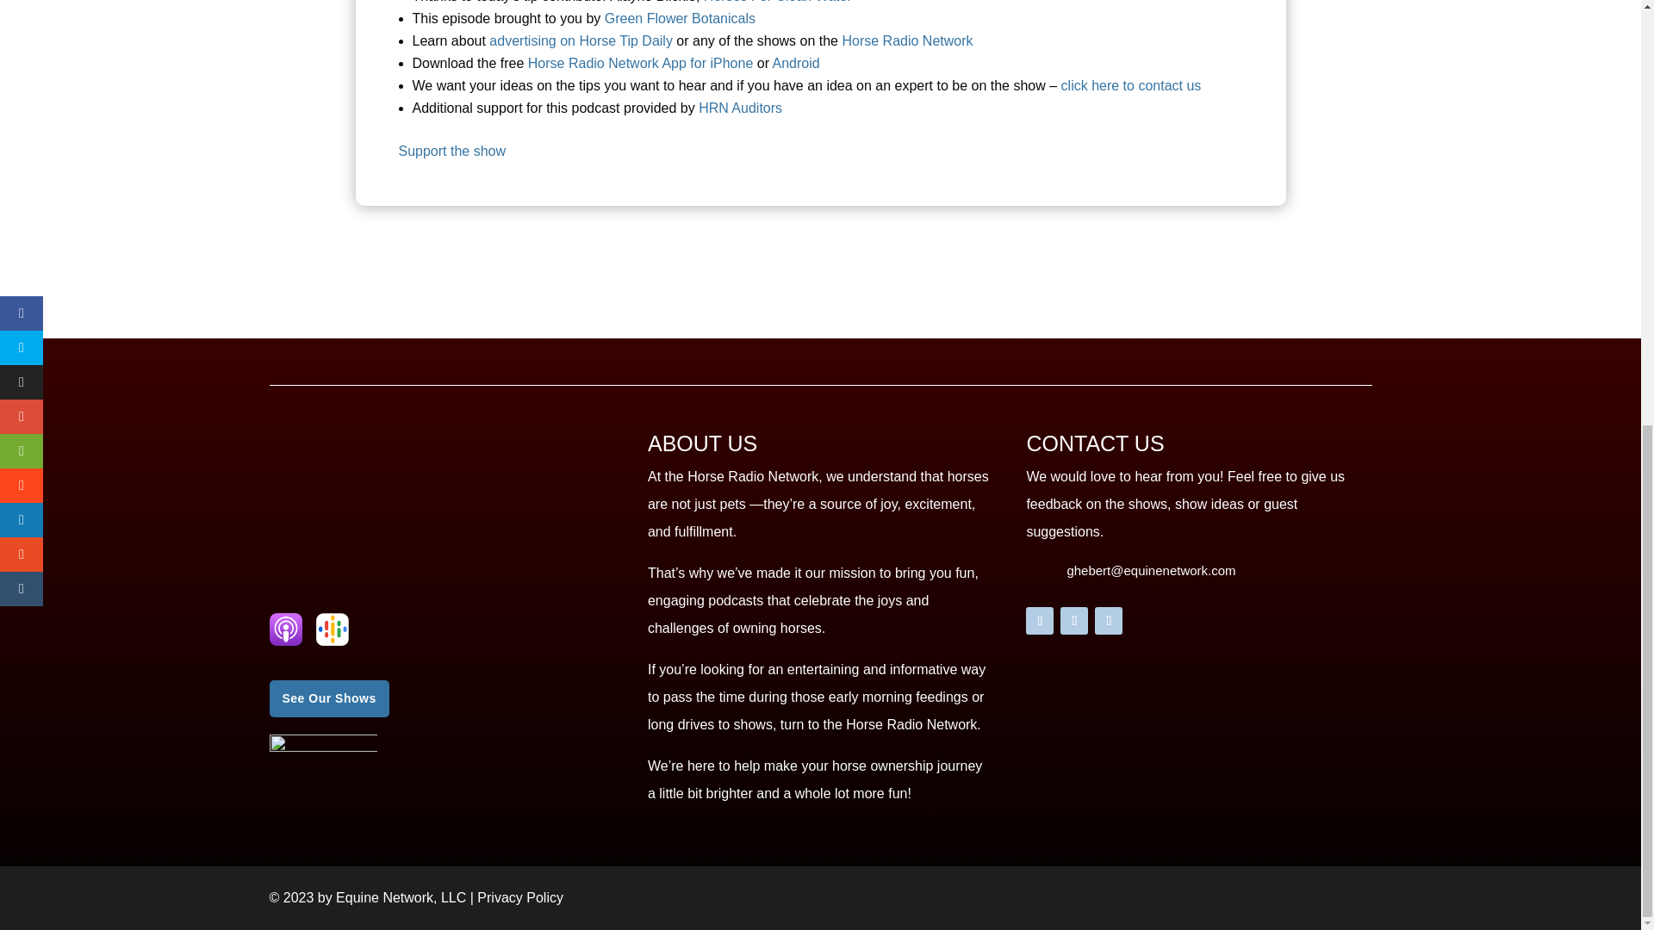 Image resolution: width=1654 pixels, height=930 pixels. What do you see at coordinates (637, 63) in the screenshot?
I see `Horse Radio Network App for iPhone` at bounding box center [637, 63].